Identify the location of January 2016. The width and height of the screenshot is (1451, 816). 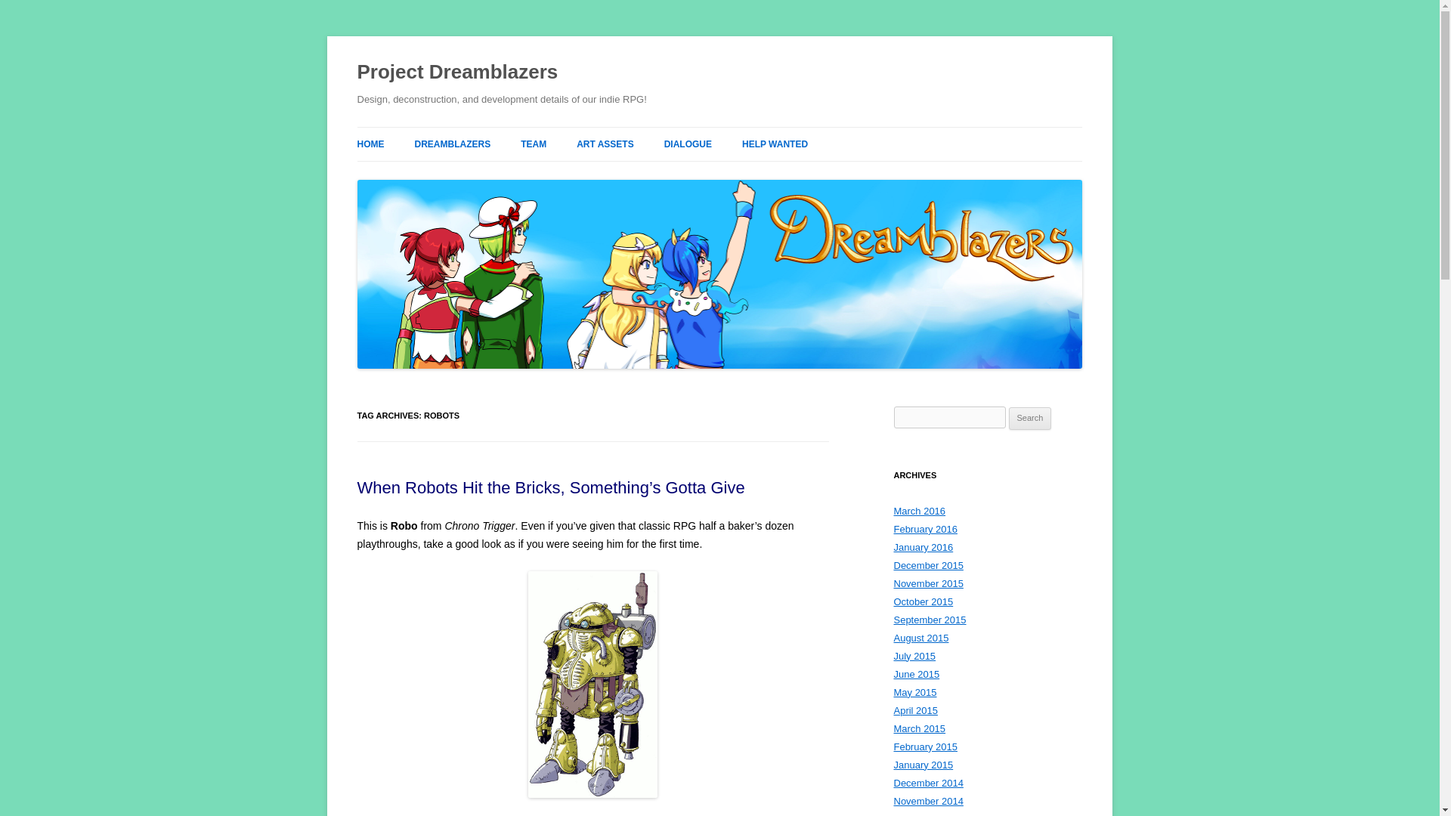
(924, 547).